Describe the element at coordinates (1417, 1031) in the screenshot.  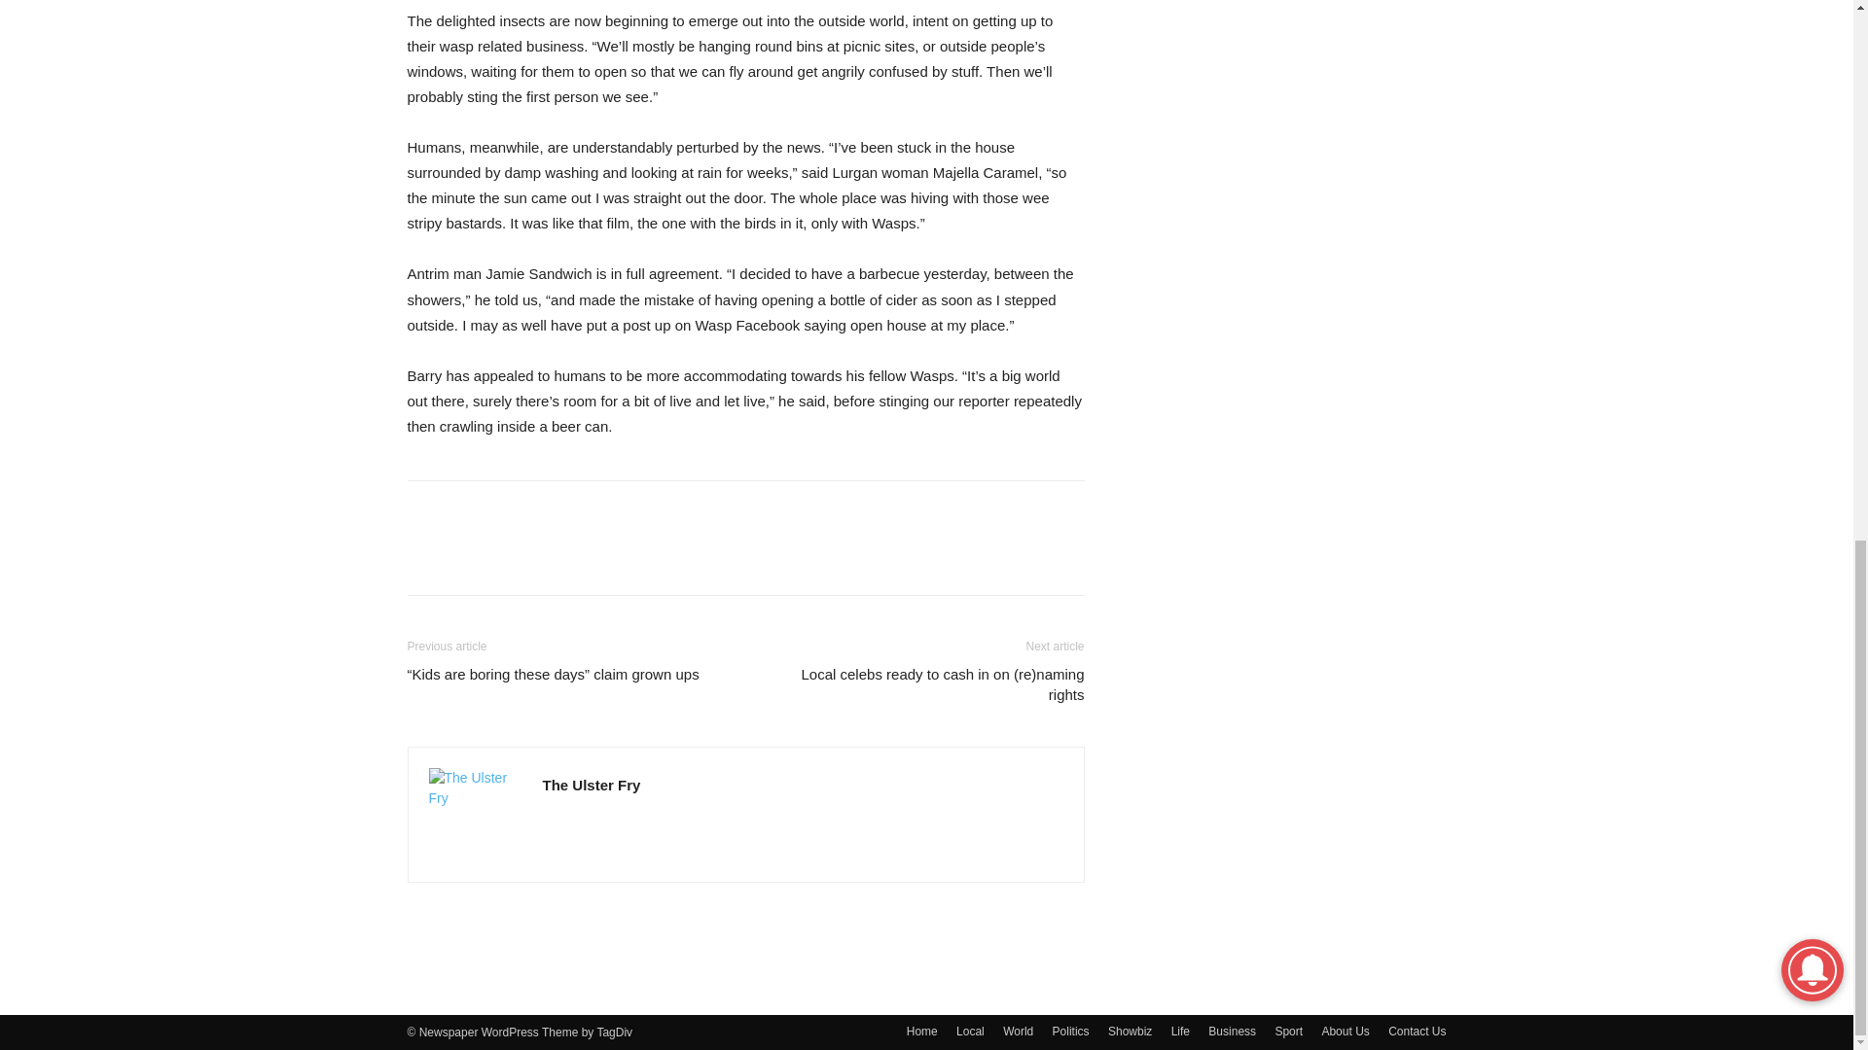
I see `Contact Us` at that location.